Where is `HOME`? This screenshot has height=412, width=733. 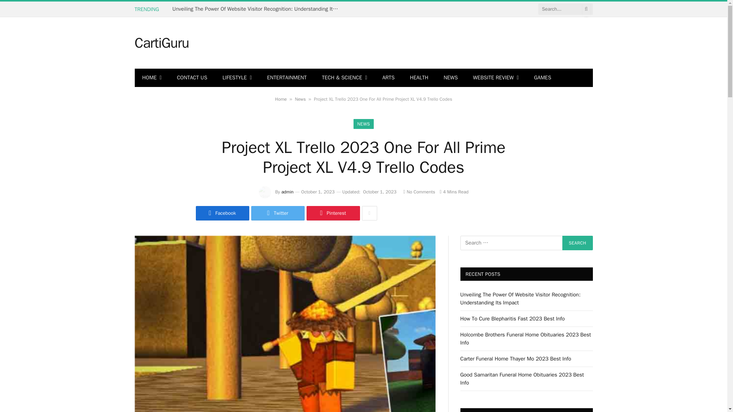 HOME is located at coordinates (152, 78).